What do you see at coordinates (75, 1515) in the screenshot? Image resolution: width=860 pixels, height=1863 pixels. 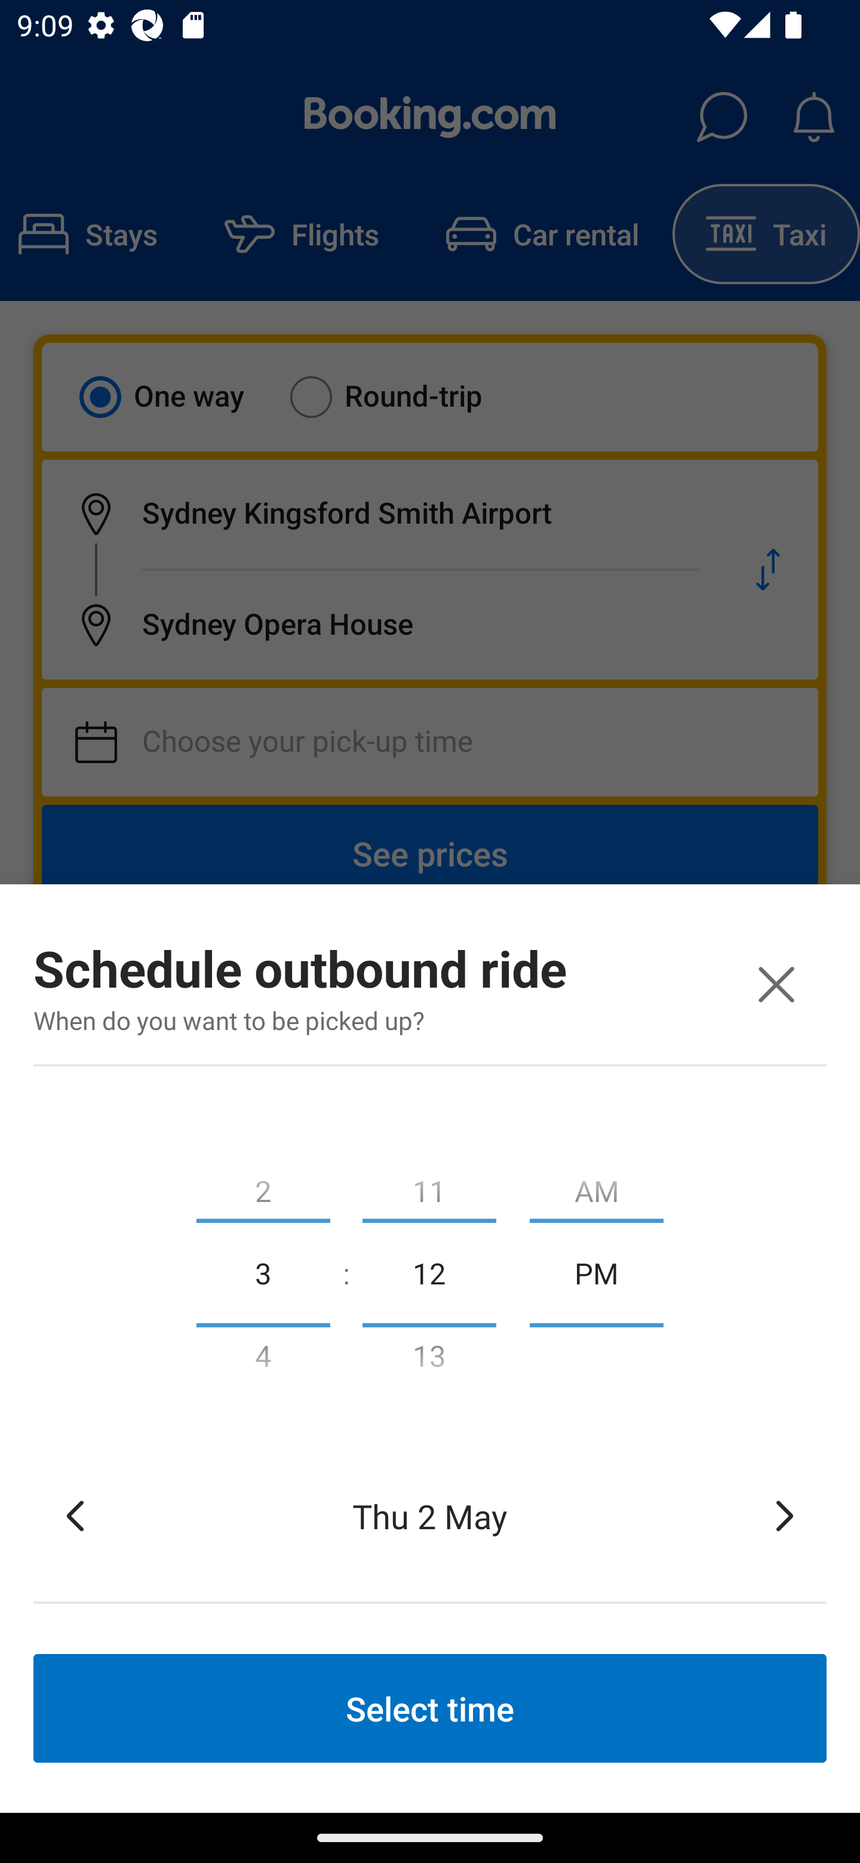 I see `Tap to move back to the previous date` at bounding box center [75, 1515].